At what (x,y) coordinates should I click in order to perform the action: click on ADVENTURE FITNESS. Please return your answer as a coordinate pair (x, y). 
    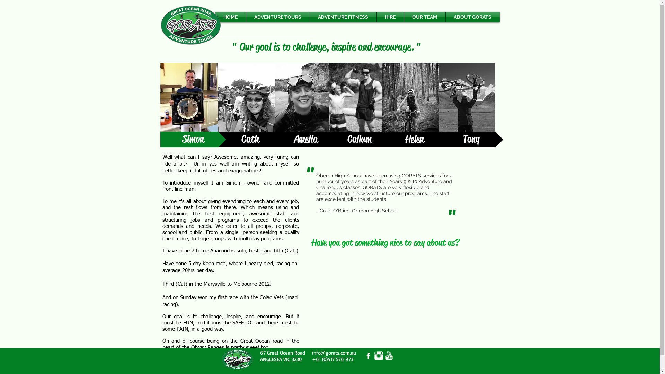
    Looking at the image, I should click on (343, 17).